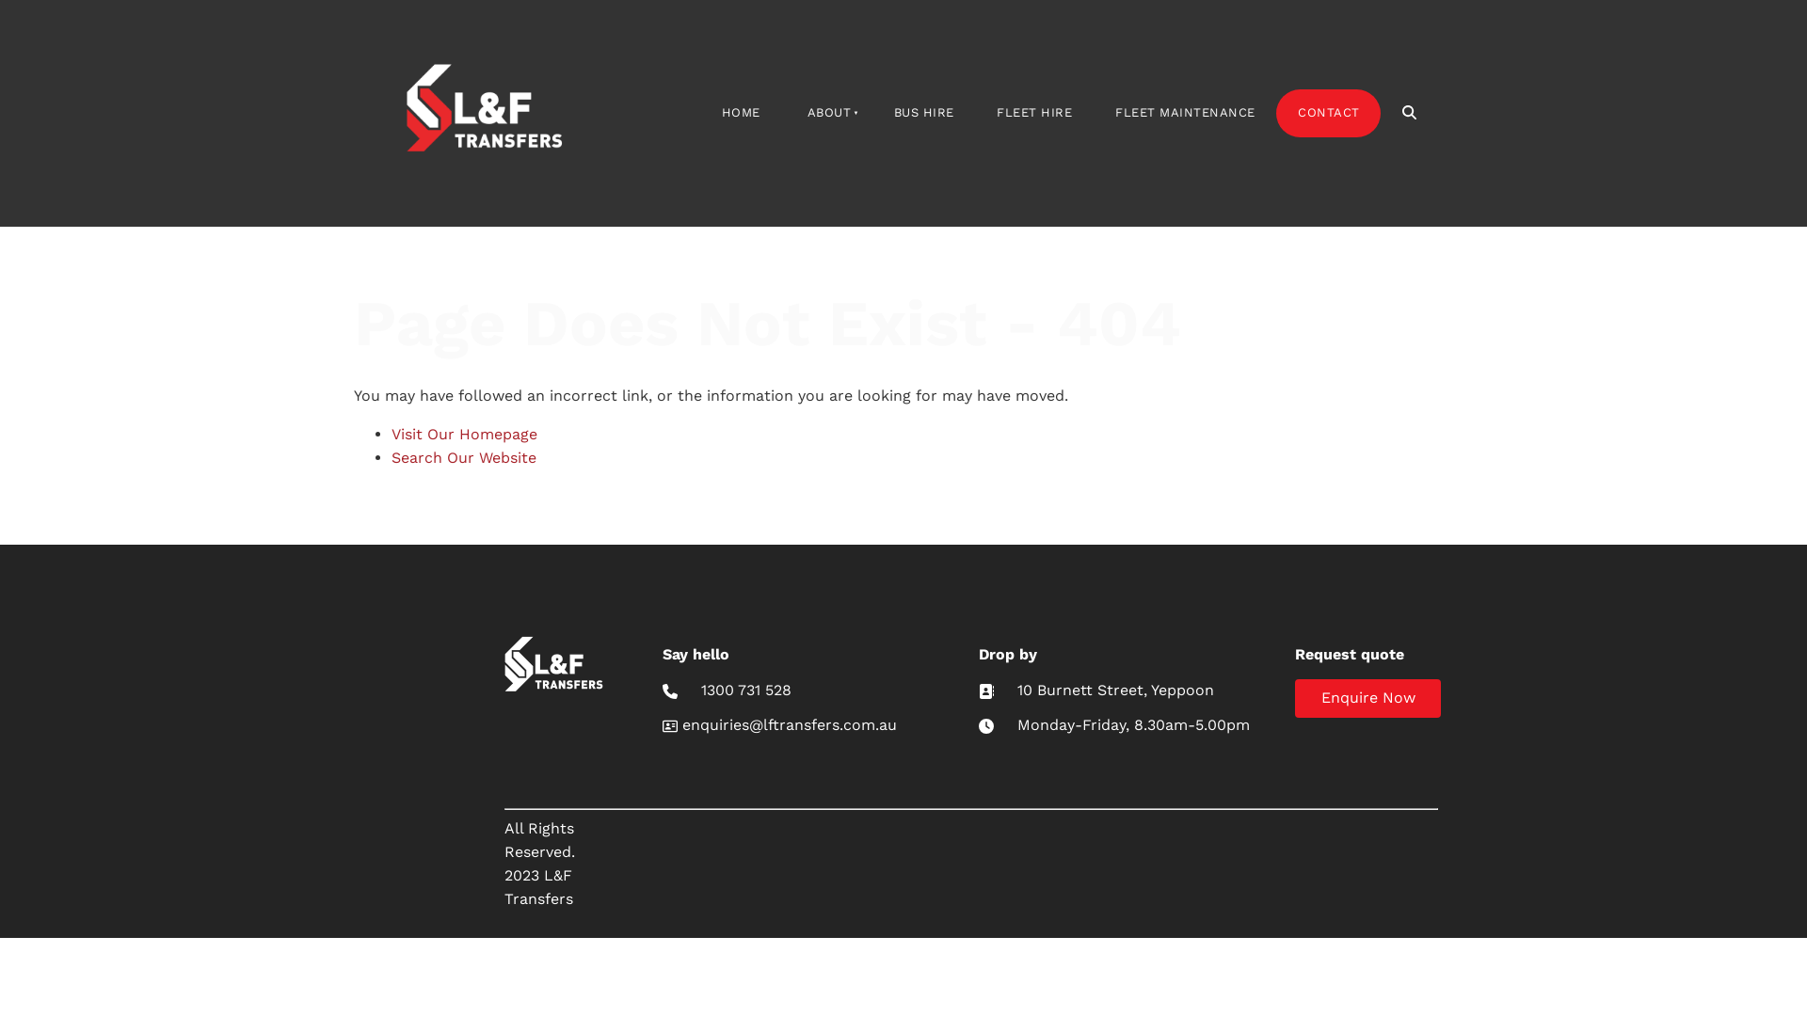  Describe the element at coordinates (742, 113) in the screenshot. I see `HOME` at that location.